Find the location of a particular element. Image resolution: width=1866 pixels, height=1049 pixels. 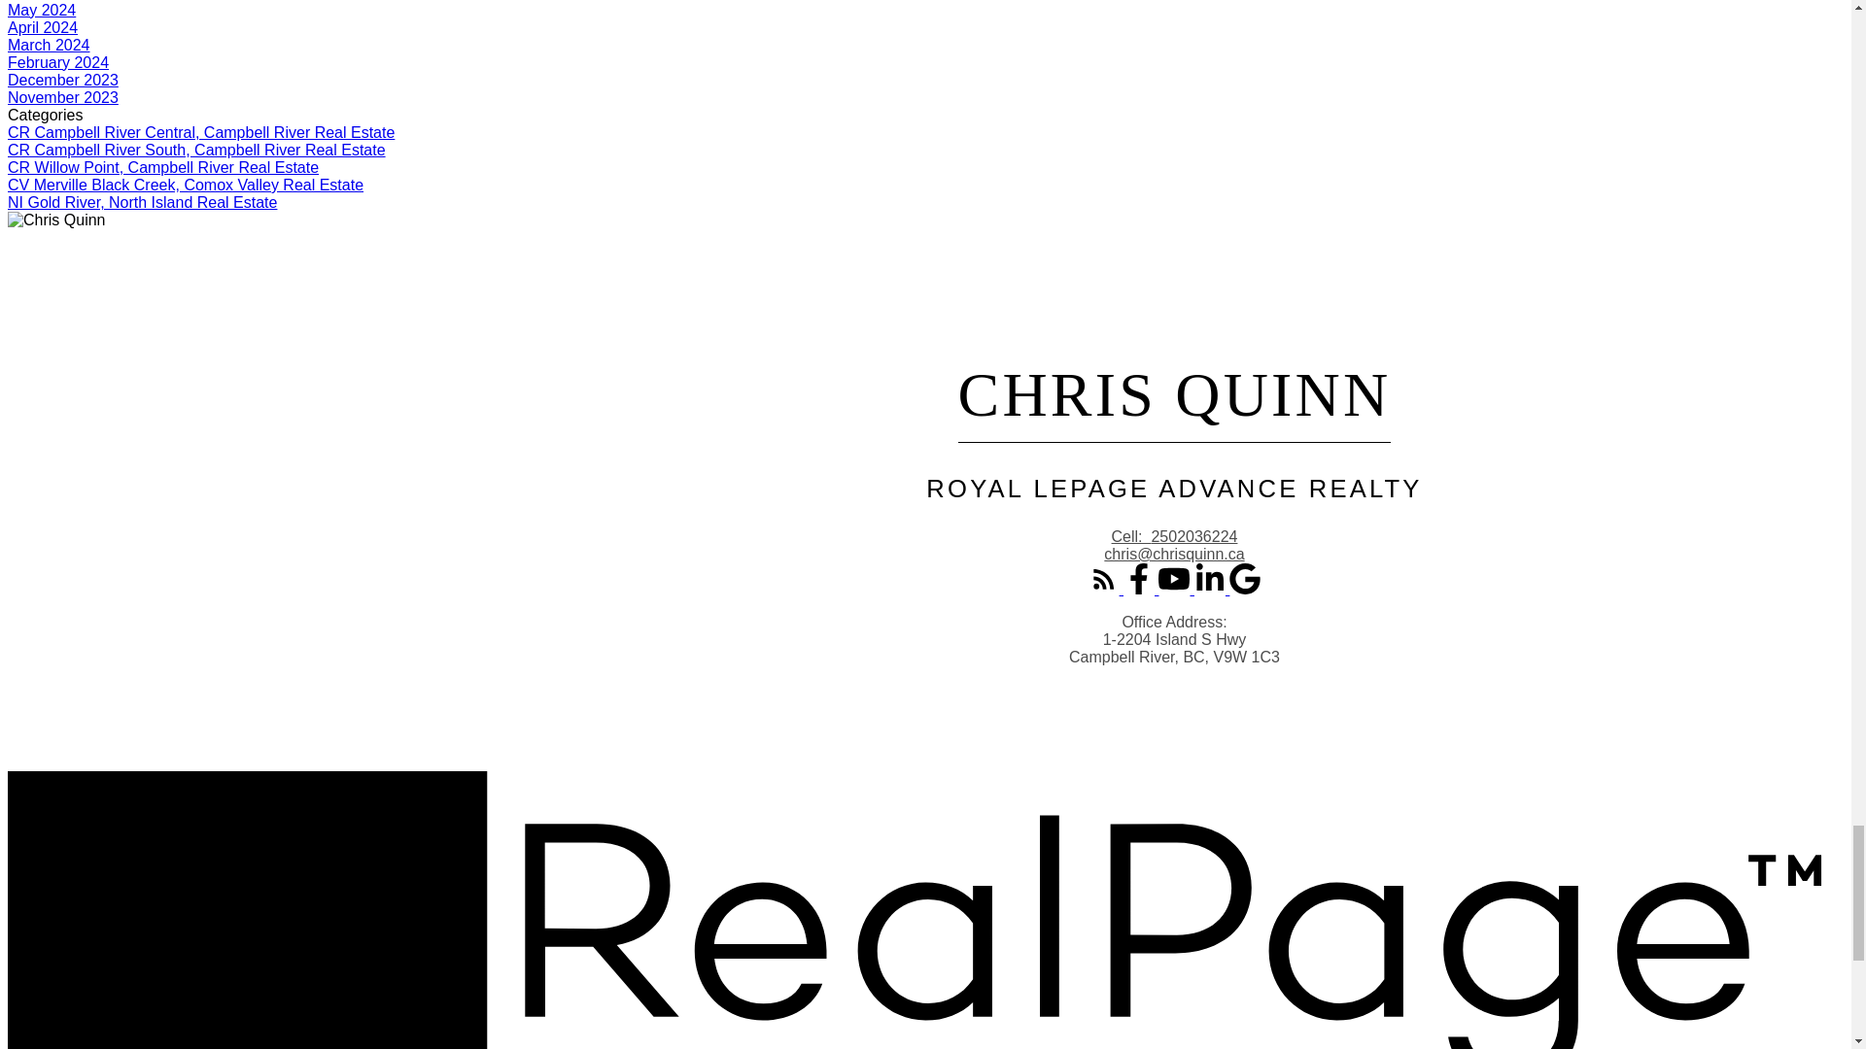

February 2024 is located at coordinates (57, 62).